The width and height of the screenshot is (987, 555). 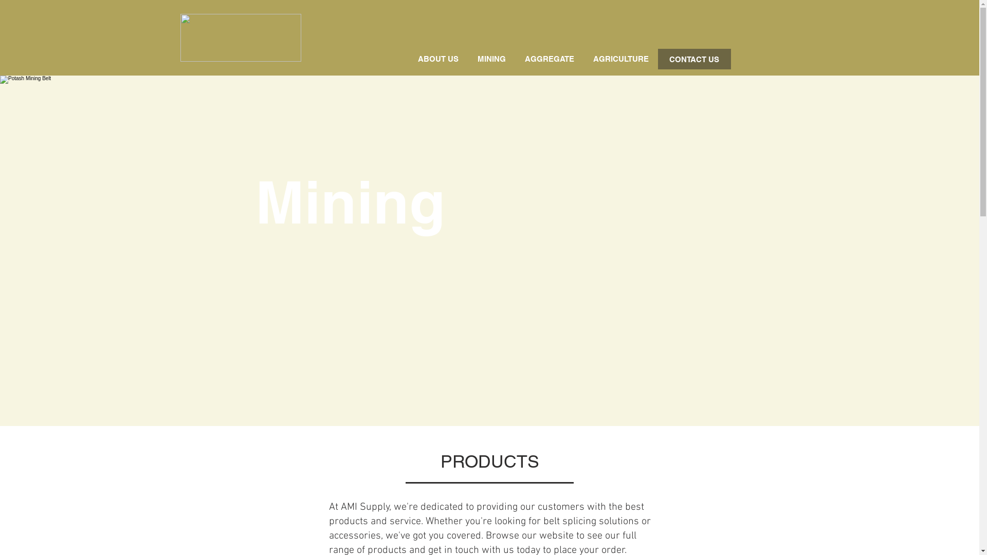 I want to click on ABOUT US, so click(x=438, y=59).